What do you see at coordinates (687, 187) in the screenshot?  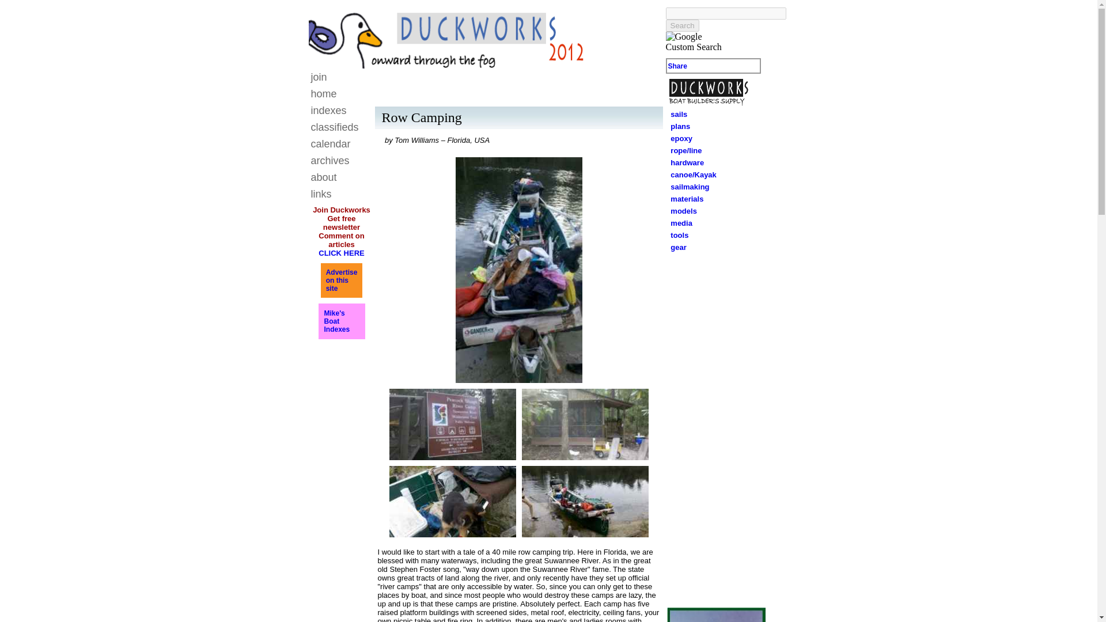 I see `join` at bounding box center [687, 187].